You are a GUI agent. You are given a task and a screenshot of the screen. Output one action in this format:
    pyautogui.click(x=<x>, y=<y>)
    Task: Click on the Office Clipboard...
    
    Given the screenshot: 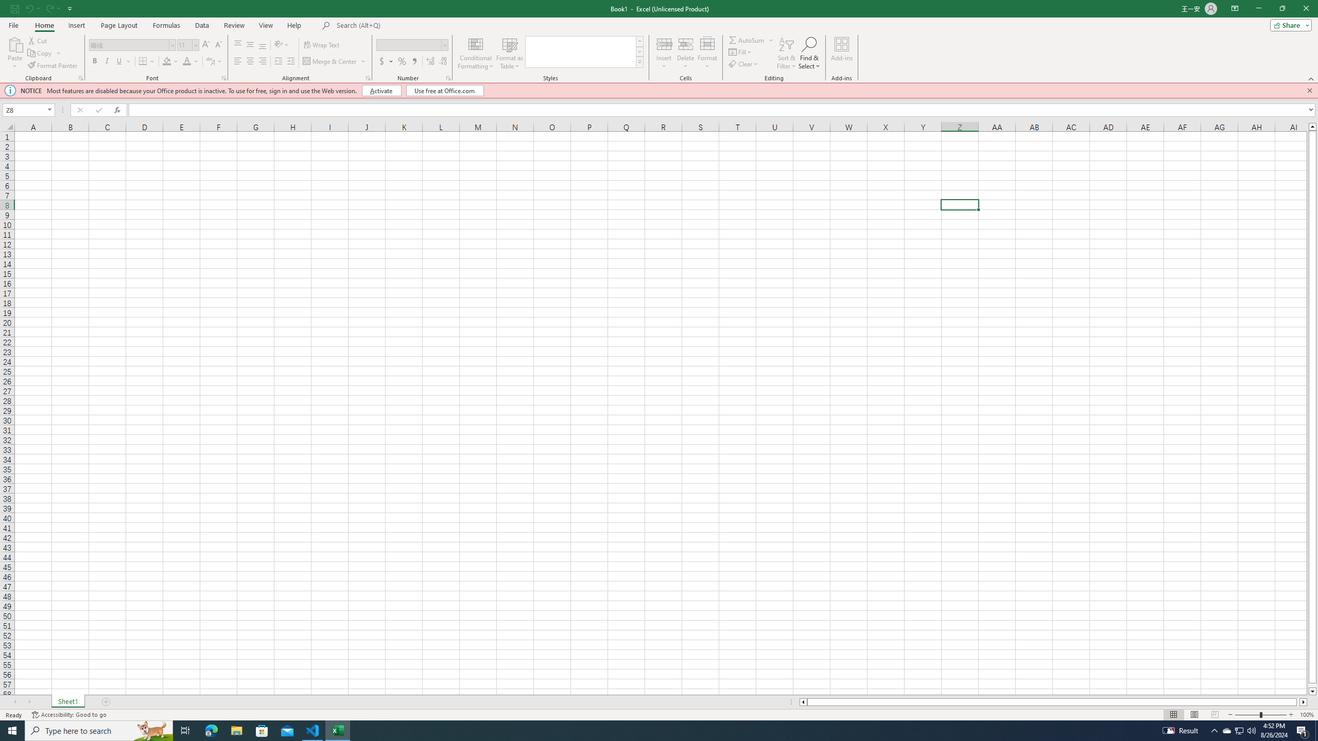 What is the action you would take?
    pyautogui.click(x=80, y=78)
    